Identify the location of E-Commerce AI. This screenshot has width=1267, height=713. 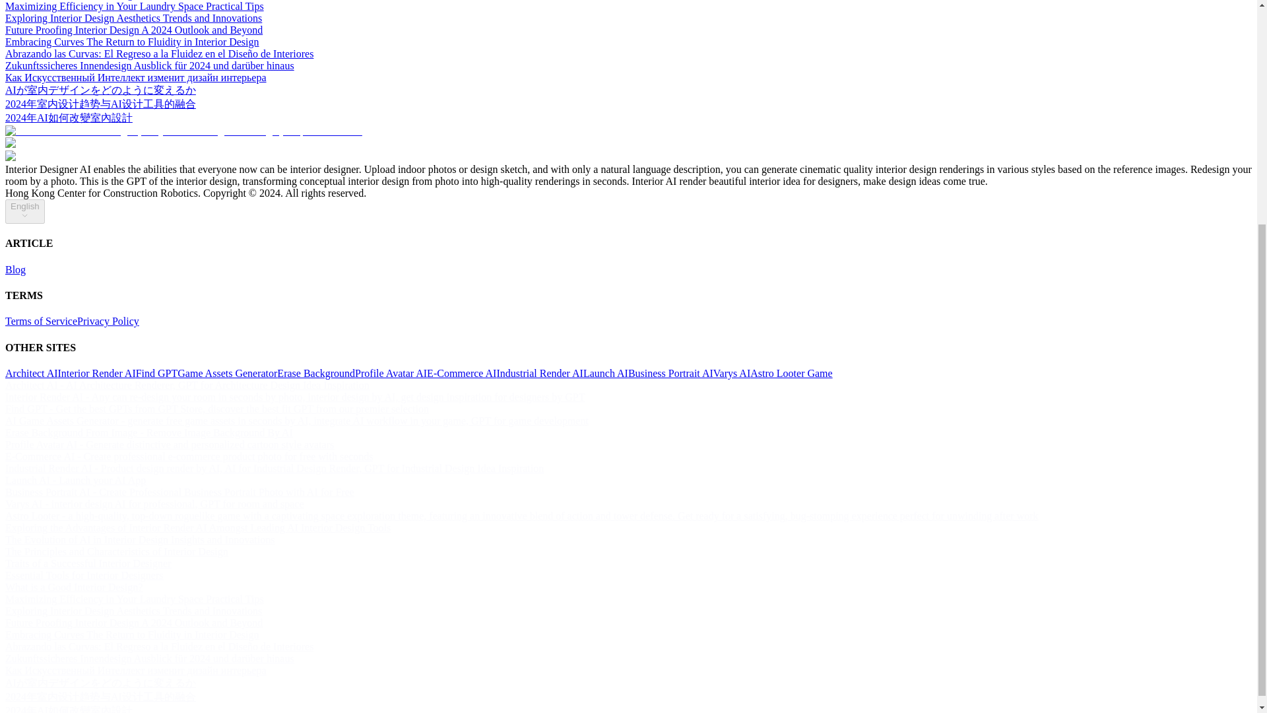
(462, 373).